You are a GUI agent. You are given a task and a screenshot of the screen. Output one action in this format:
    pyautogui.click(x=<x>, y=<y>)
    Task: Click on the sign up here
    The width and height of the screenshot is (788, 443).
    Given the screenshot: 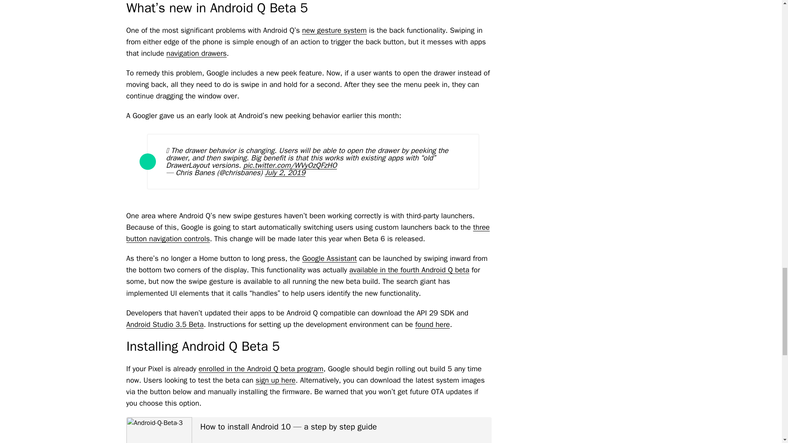 What is the action you would take?
    pyautogui.click(x=275, y=380)
    